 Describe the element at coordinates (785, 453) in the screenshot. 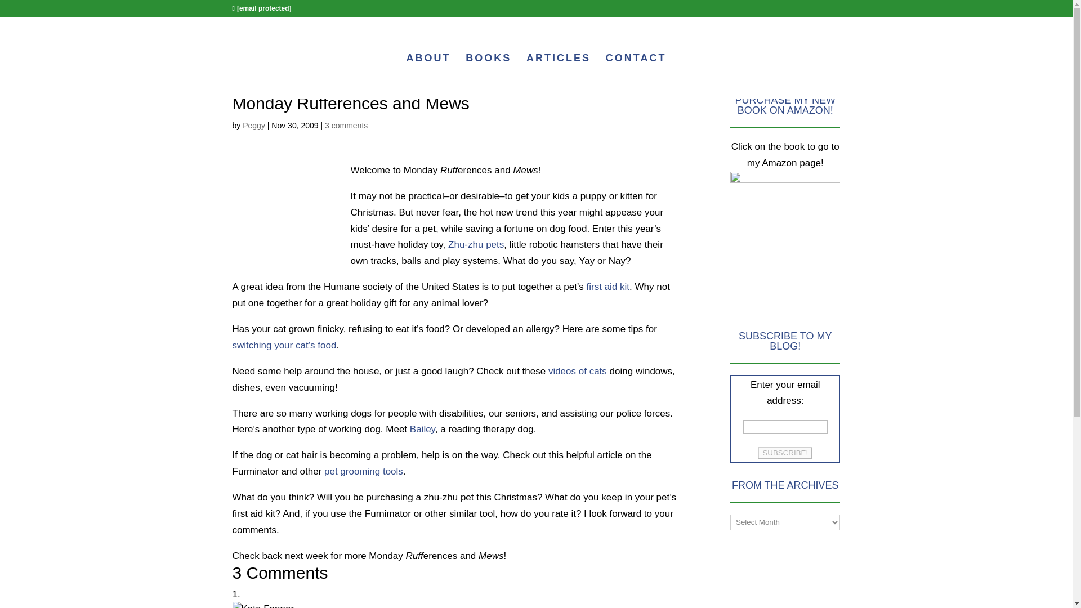

I see `SUBSCRIBE!` at that location.